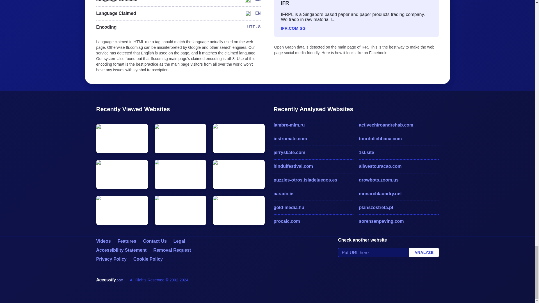  Describe the element at coordinates (399, 207) in the screenshot. I see `planszostrefa.pl` at that location.